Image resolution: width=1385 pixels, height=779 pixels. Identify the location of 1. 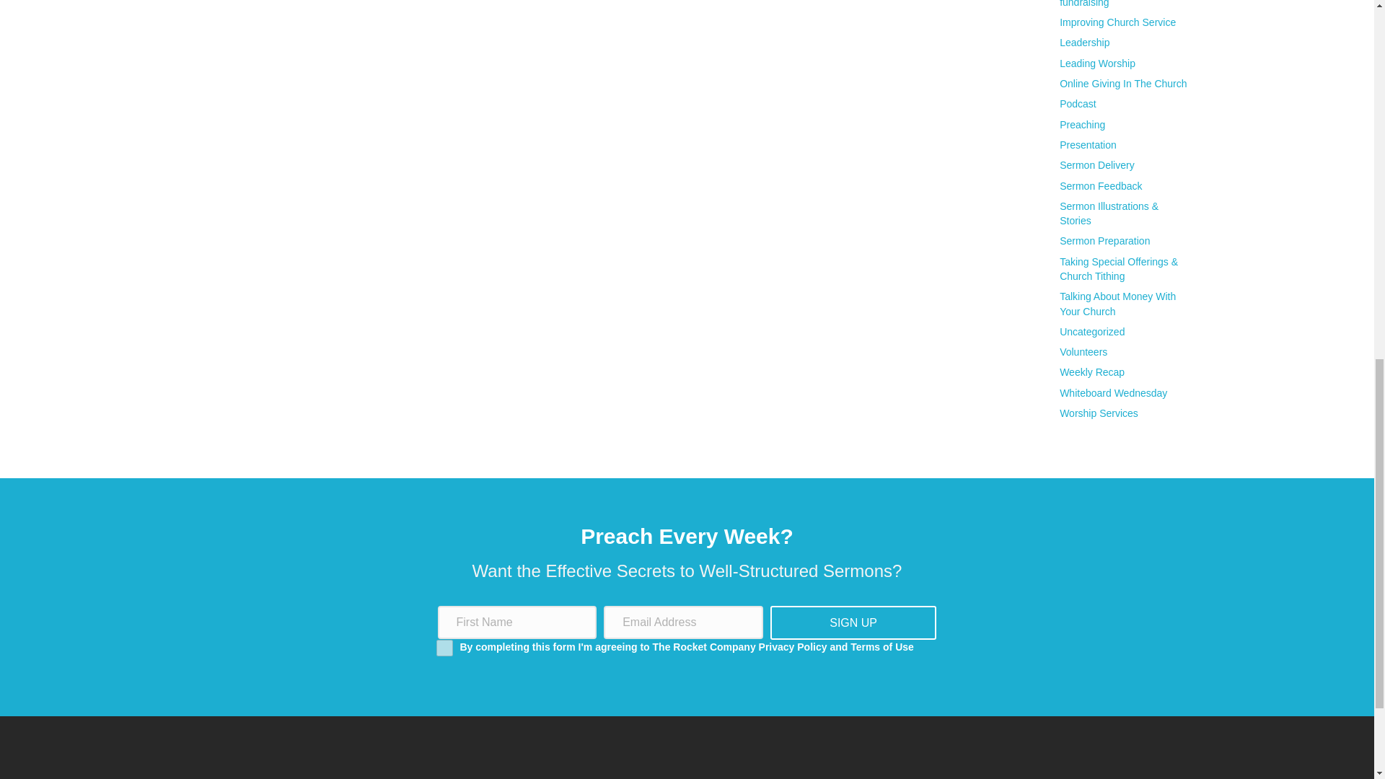
(444, 648).